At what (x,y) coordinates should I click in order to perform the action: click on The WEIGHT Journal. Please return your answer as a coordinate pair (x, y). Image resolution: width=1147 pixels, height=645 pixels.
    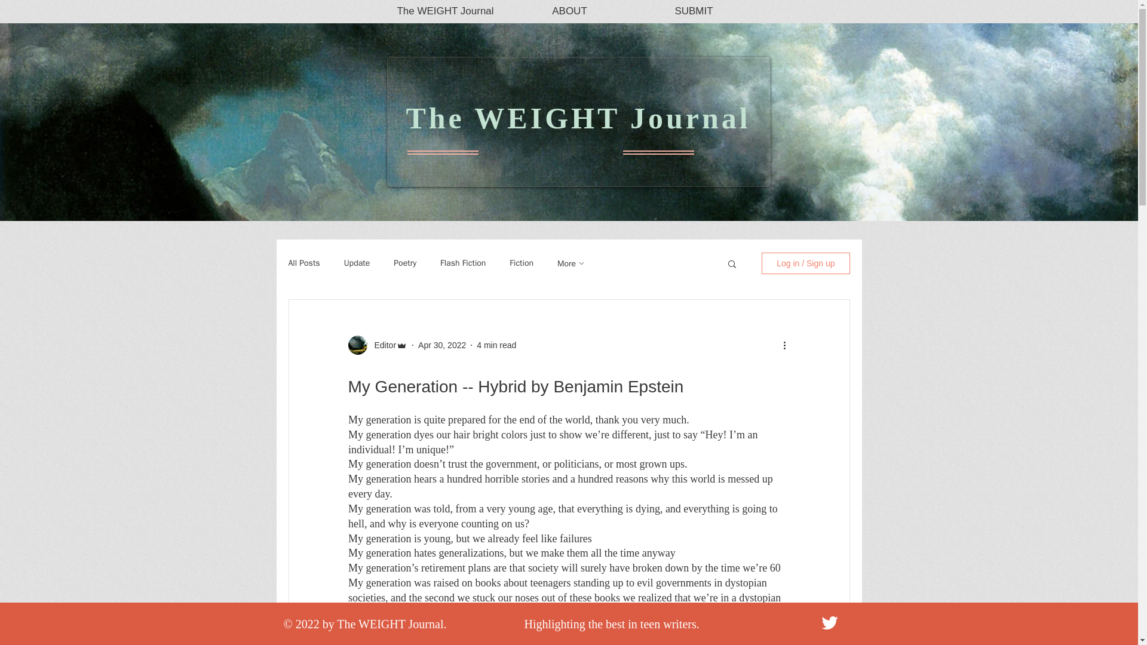
    Looking at the image, I should click on (446, 11).